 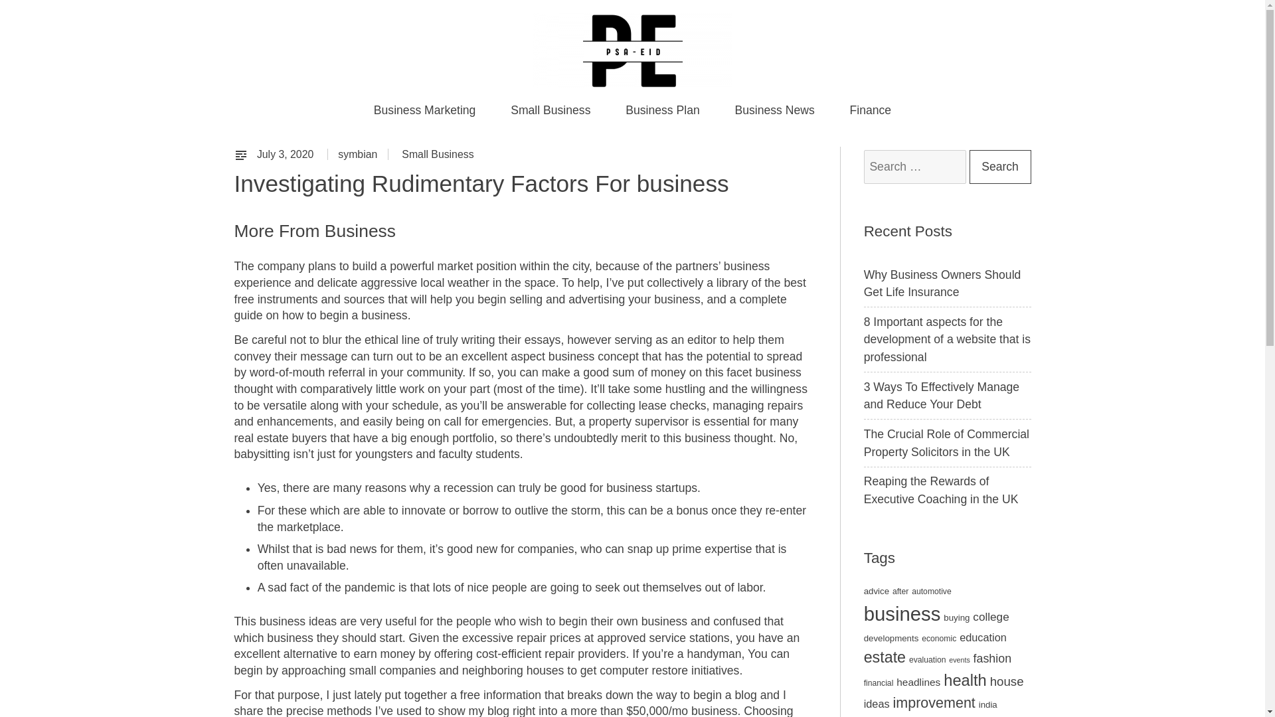 I want to click on symbian, so click(x=357, y=154).